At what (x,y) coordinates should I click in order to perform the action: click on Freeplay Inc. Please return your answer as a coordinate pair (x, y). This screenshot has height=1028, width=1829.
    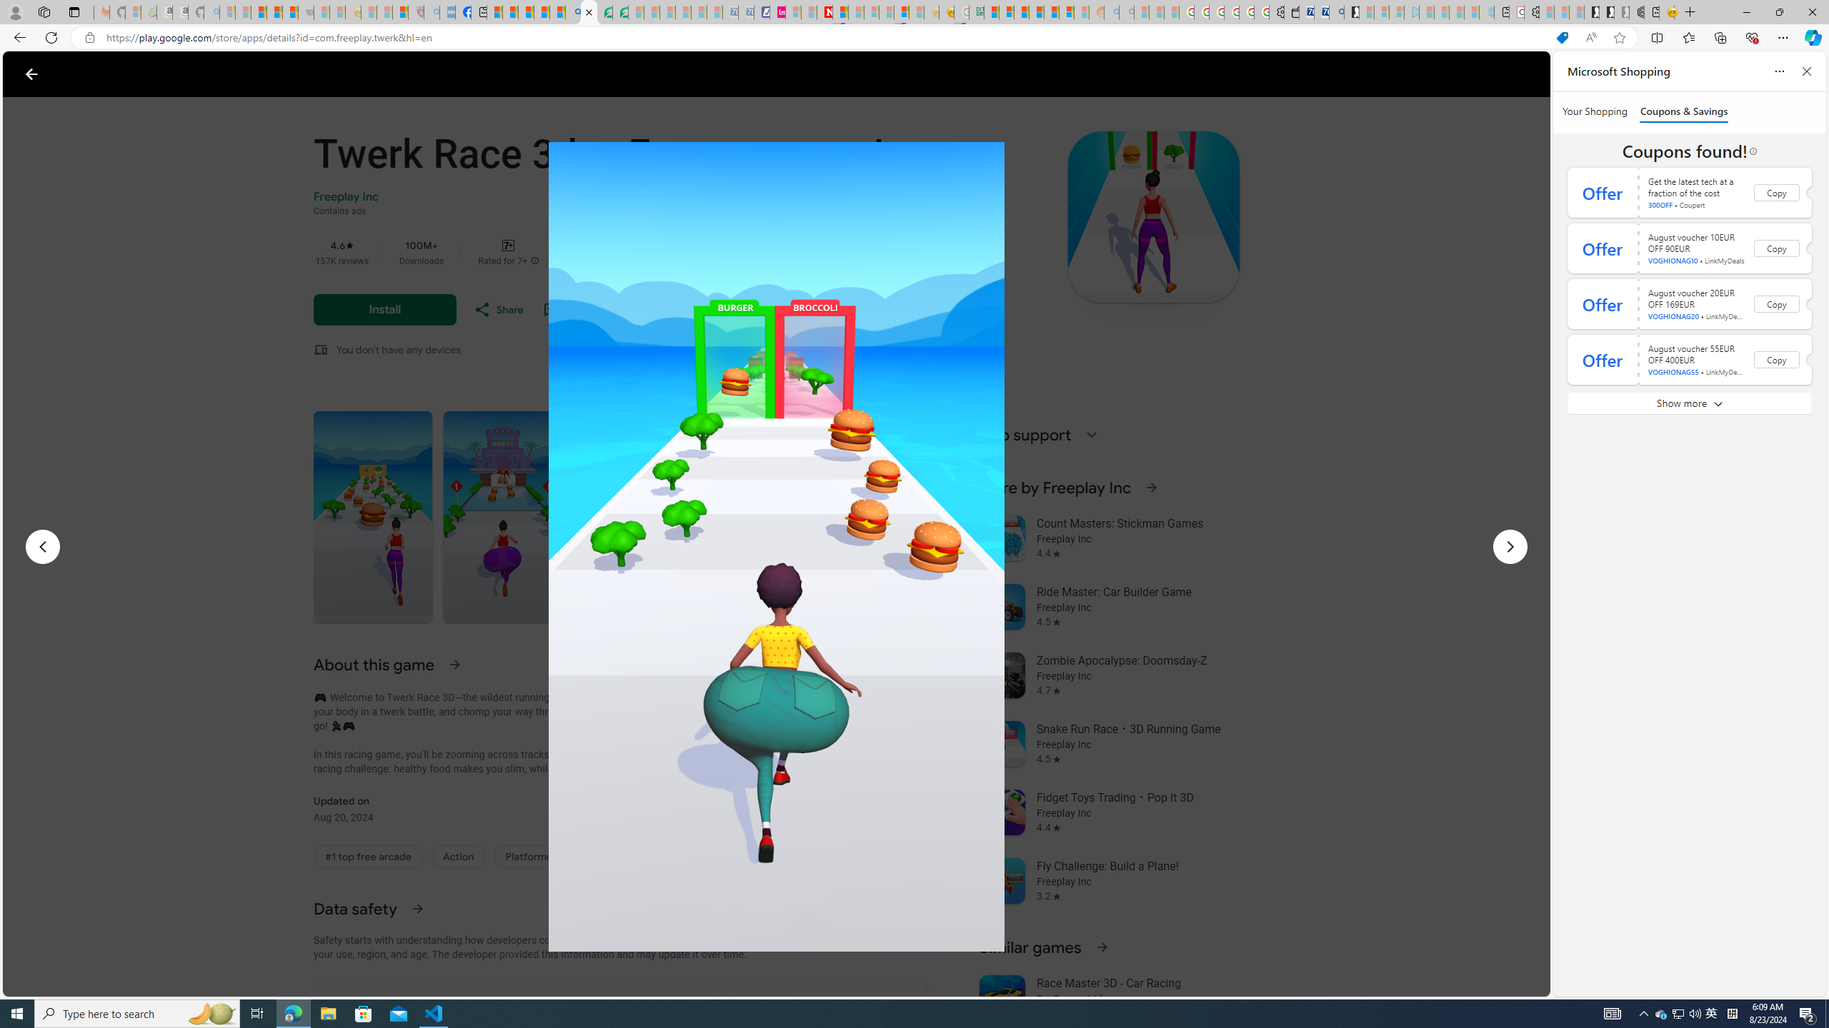
    Looking at the image, I should click on (345, 197).